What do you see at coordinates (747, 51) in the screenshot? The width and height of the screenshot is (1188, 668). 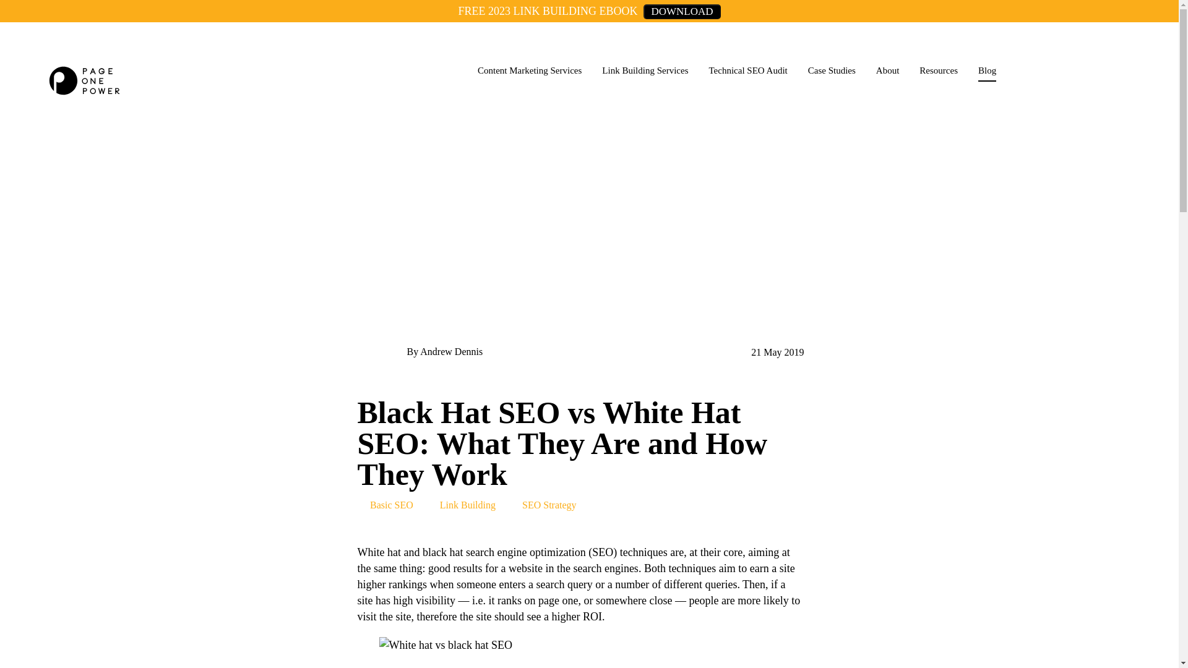 I see `Technical SEO Audit` at bounding box center [747, 51].